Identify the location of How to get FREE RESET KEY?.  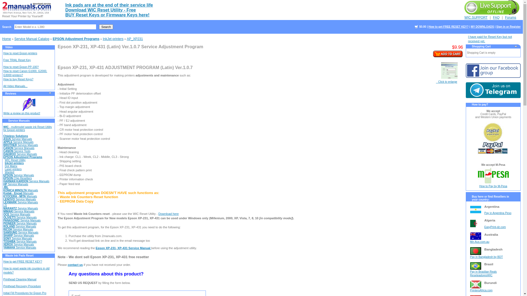
(23, 261).